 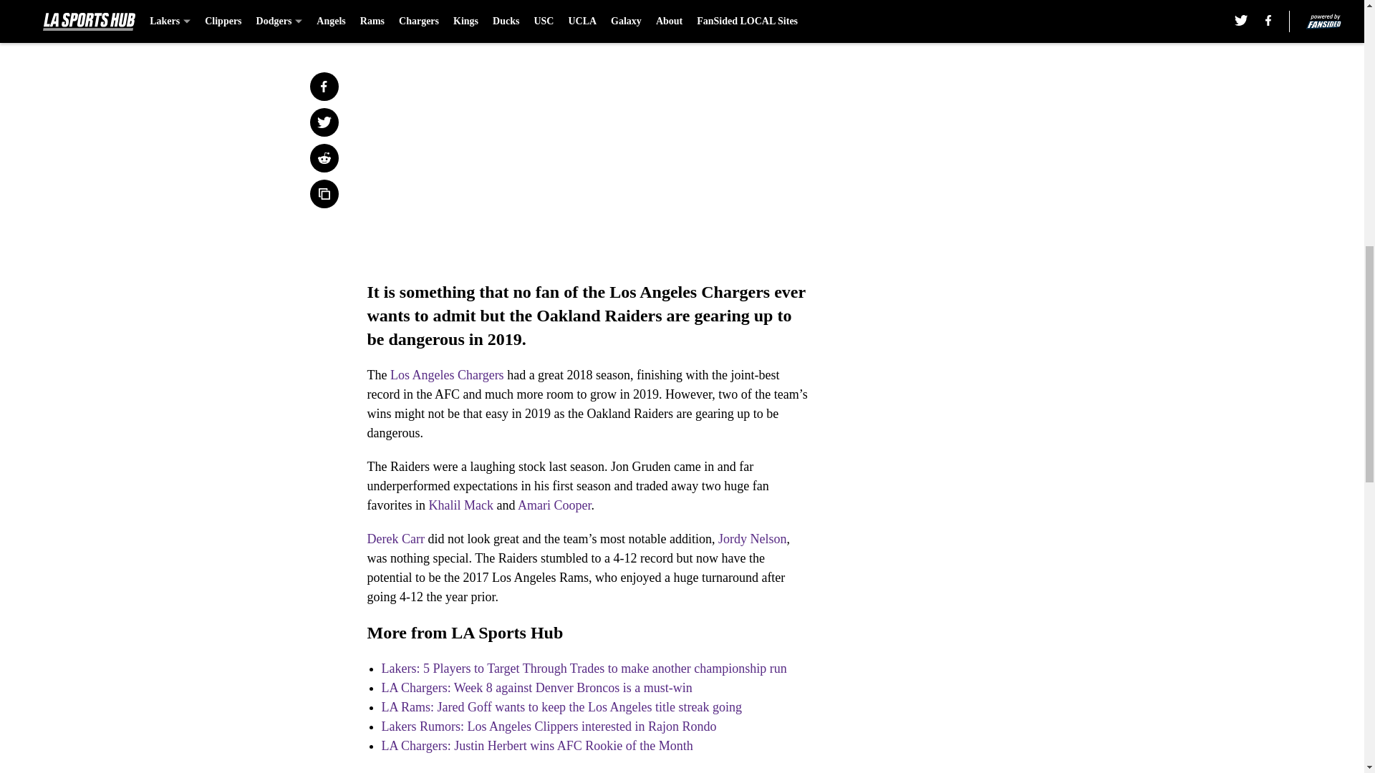 I want to click on LA Chargers: Justin Herbert wins AFC Rookie of the Month, so click(x=536, y=746).